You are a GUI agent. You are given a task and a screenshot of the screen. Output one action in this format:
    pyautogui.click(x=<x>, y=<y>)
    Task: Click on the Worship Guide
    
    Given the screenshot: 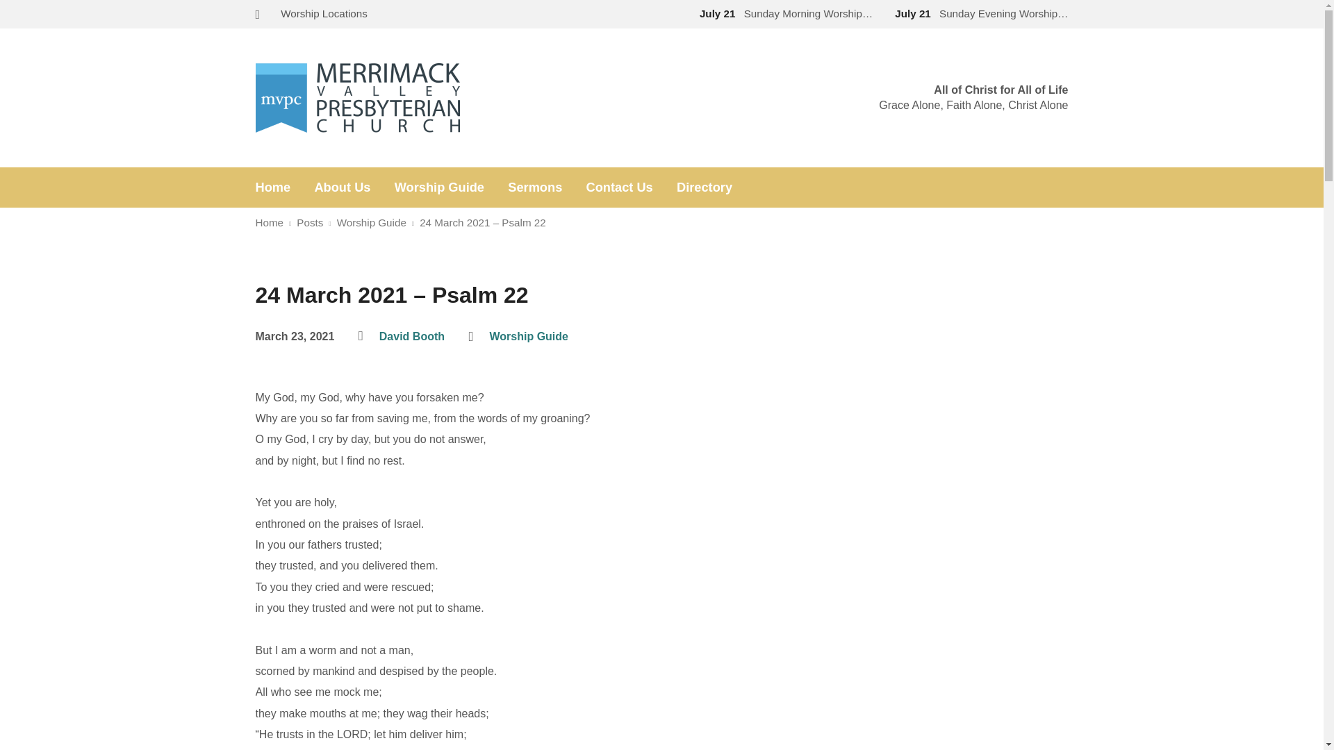 What is the action you would take?
    pyautogui.click(x=372, y=222)
    